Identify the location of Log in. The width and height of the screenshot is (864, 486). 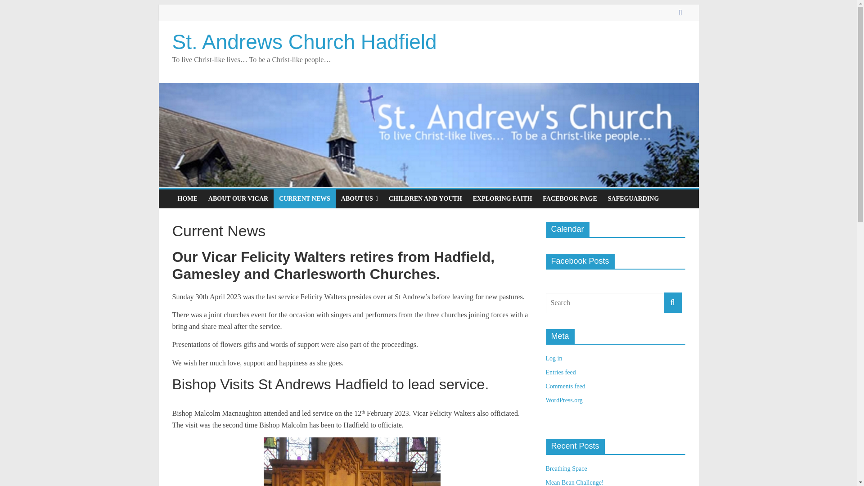
(553, 358).